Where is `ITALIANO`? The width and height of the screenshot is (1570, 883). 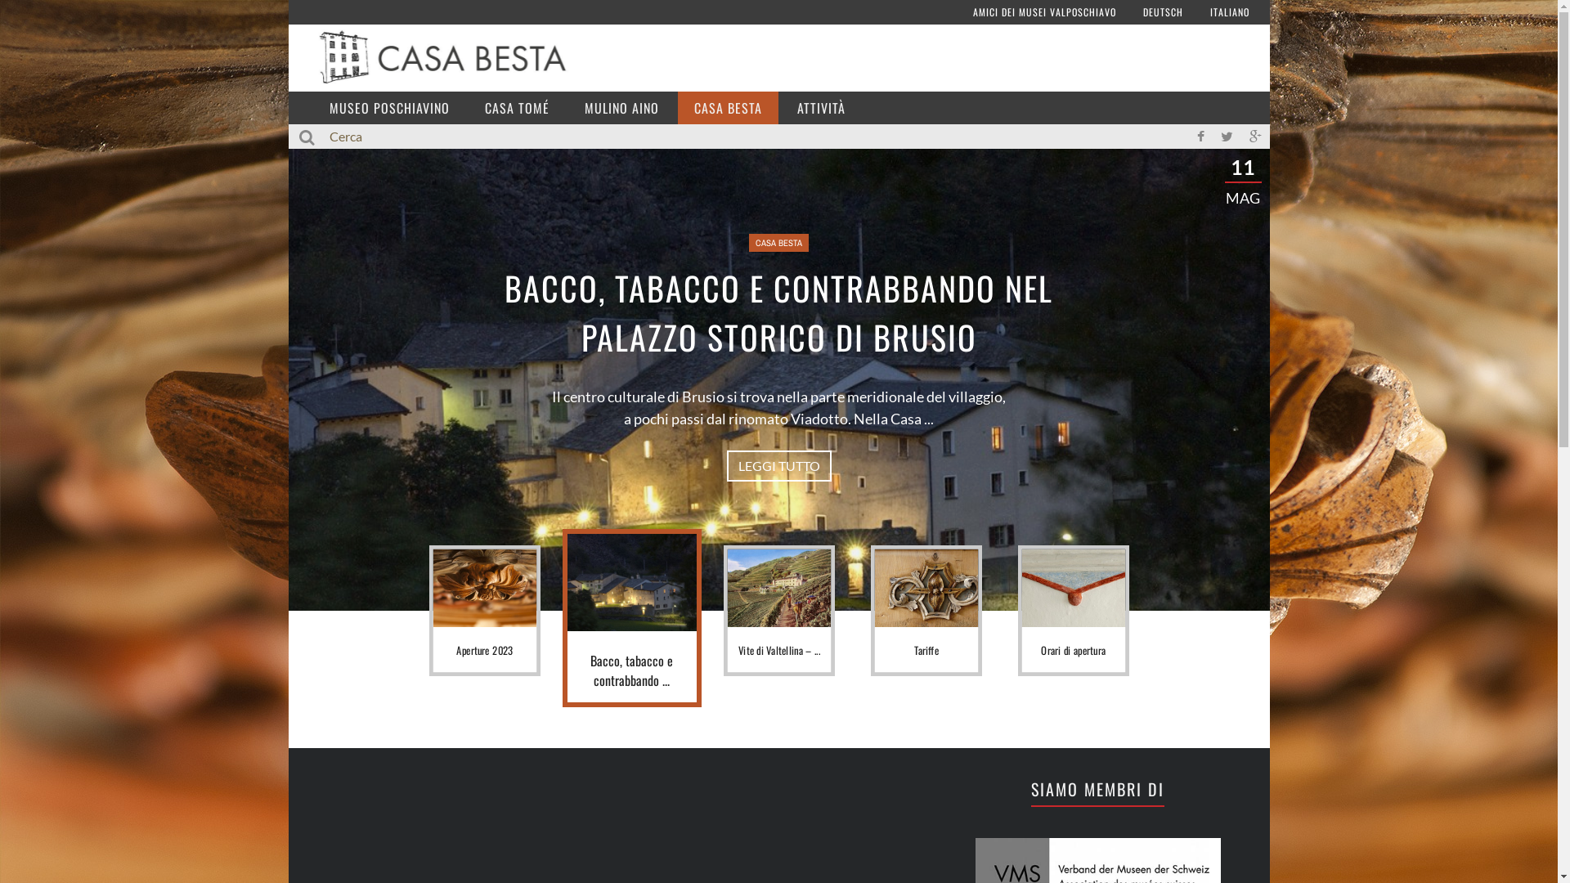 ITALIANO is located at coordinates (1230, 12).